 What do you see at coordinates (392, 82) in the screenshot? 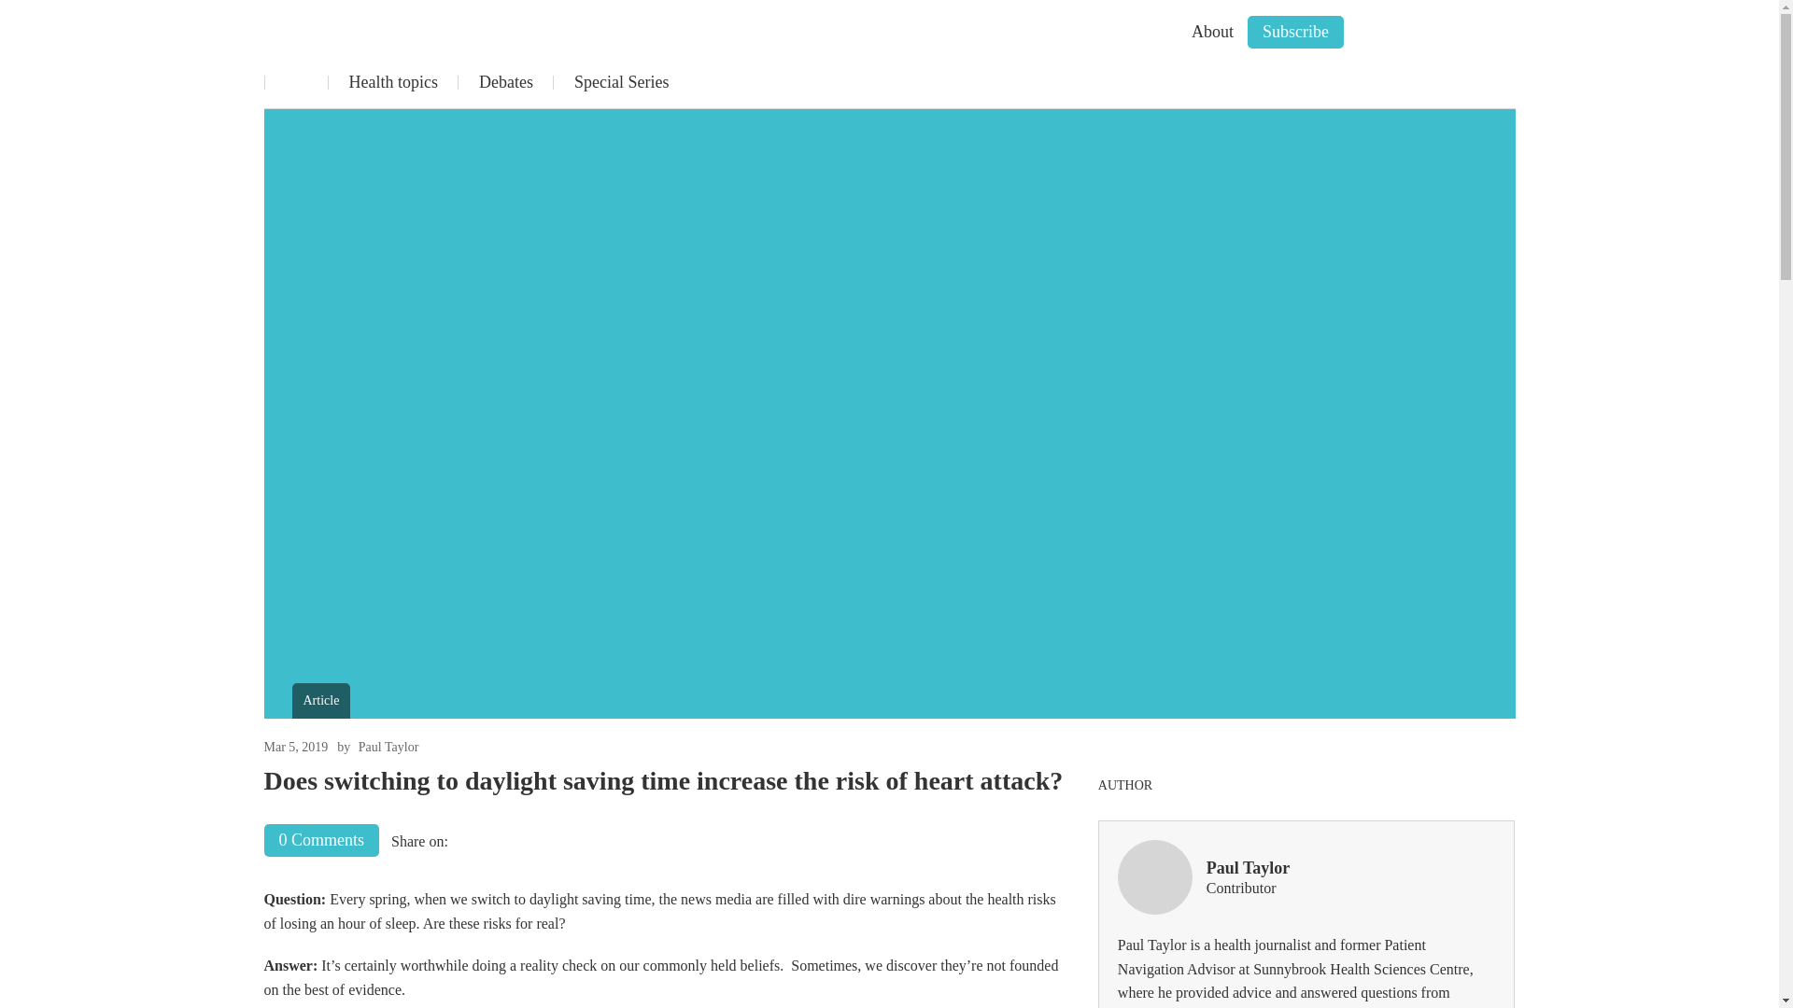
I see `Health topics` at bounding box center [392, 82].